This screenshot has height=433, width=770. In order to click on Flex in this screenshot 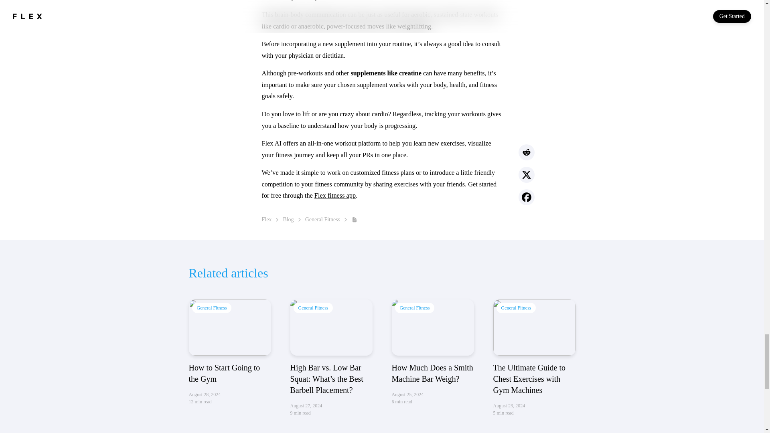, I will do `click(266, 219)`.